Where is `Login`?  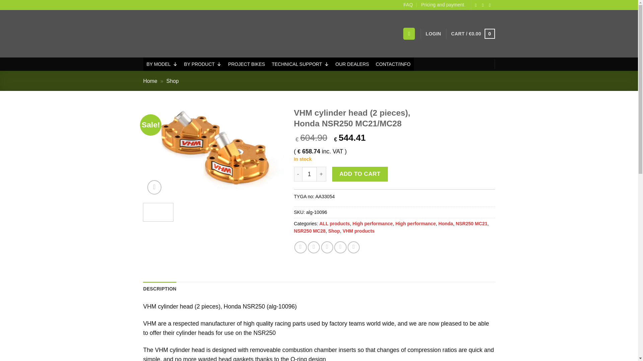 Login is located at coordinates (433, 34).